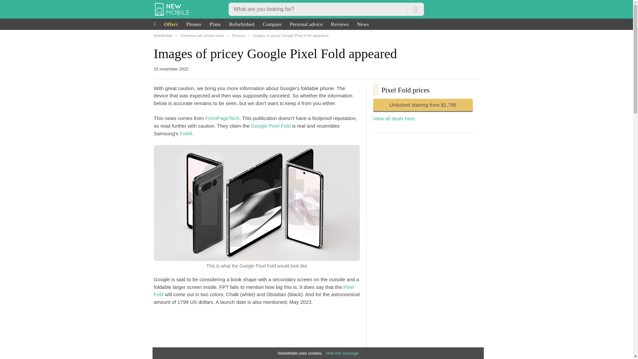  What do you see at coordinates (239, 36) in the screenshot?
I see `Rumors` at bounding box center [239, 36].